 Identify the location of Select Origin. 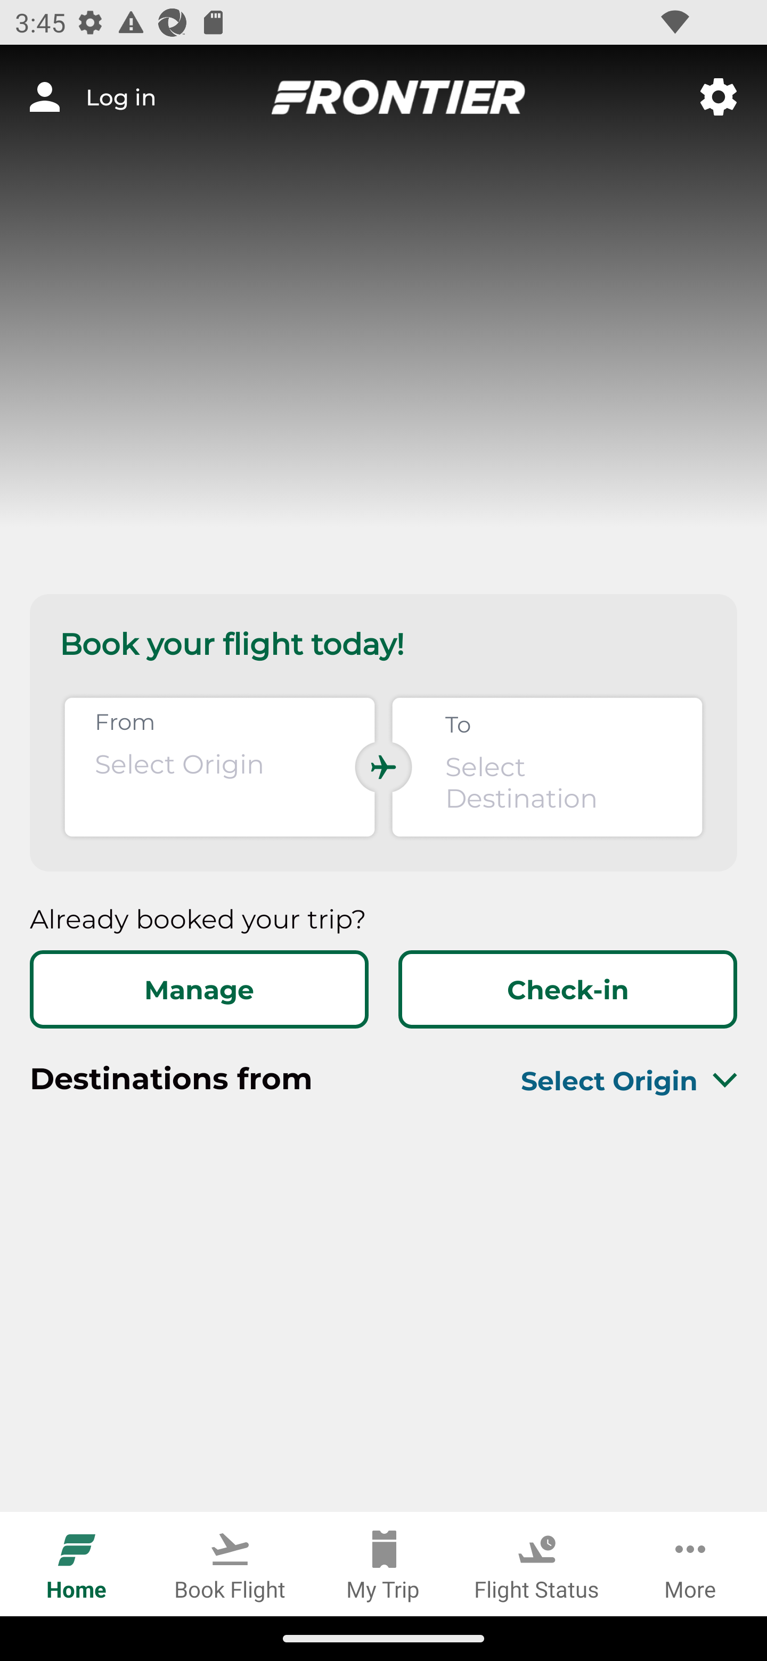
(604, 1080).